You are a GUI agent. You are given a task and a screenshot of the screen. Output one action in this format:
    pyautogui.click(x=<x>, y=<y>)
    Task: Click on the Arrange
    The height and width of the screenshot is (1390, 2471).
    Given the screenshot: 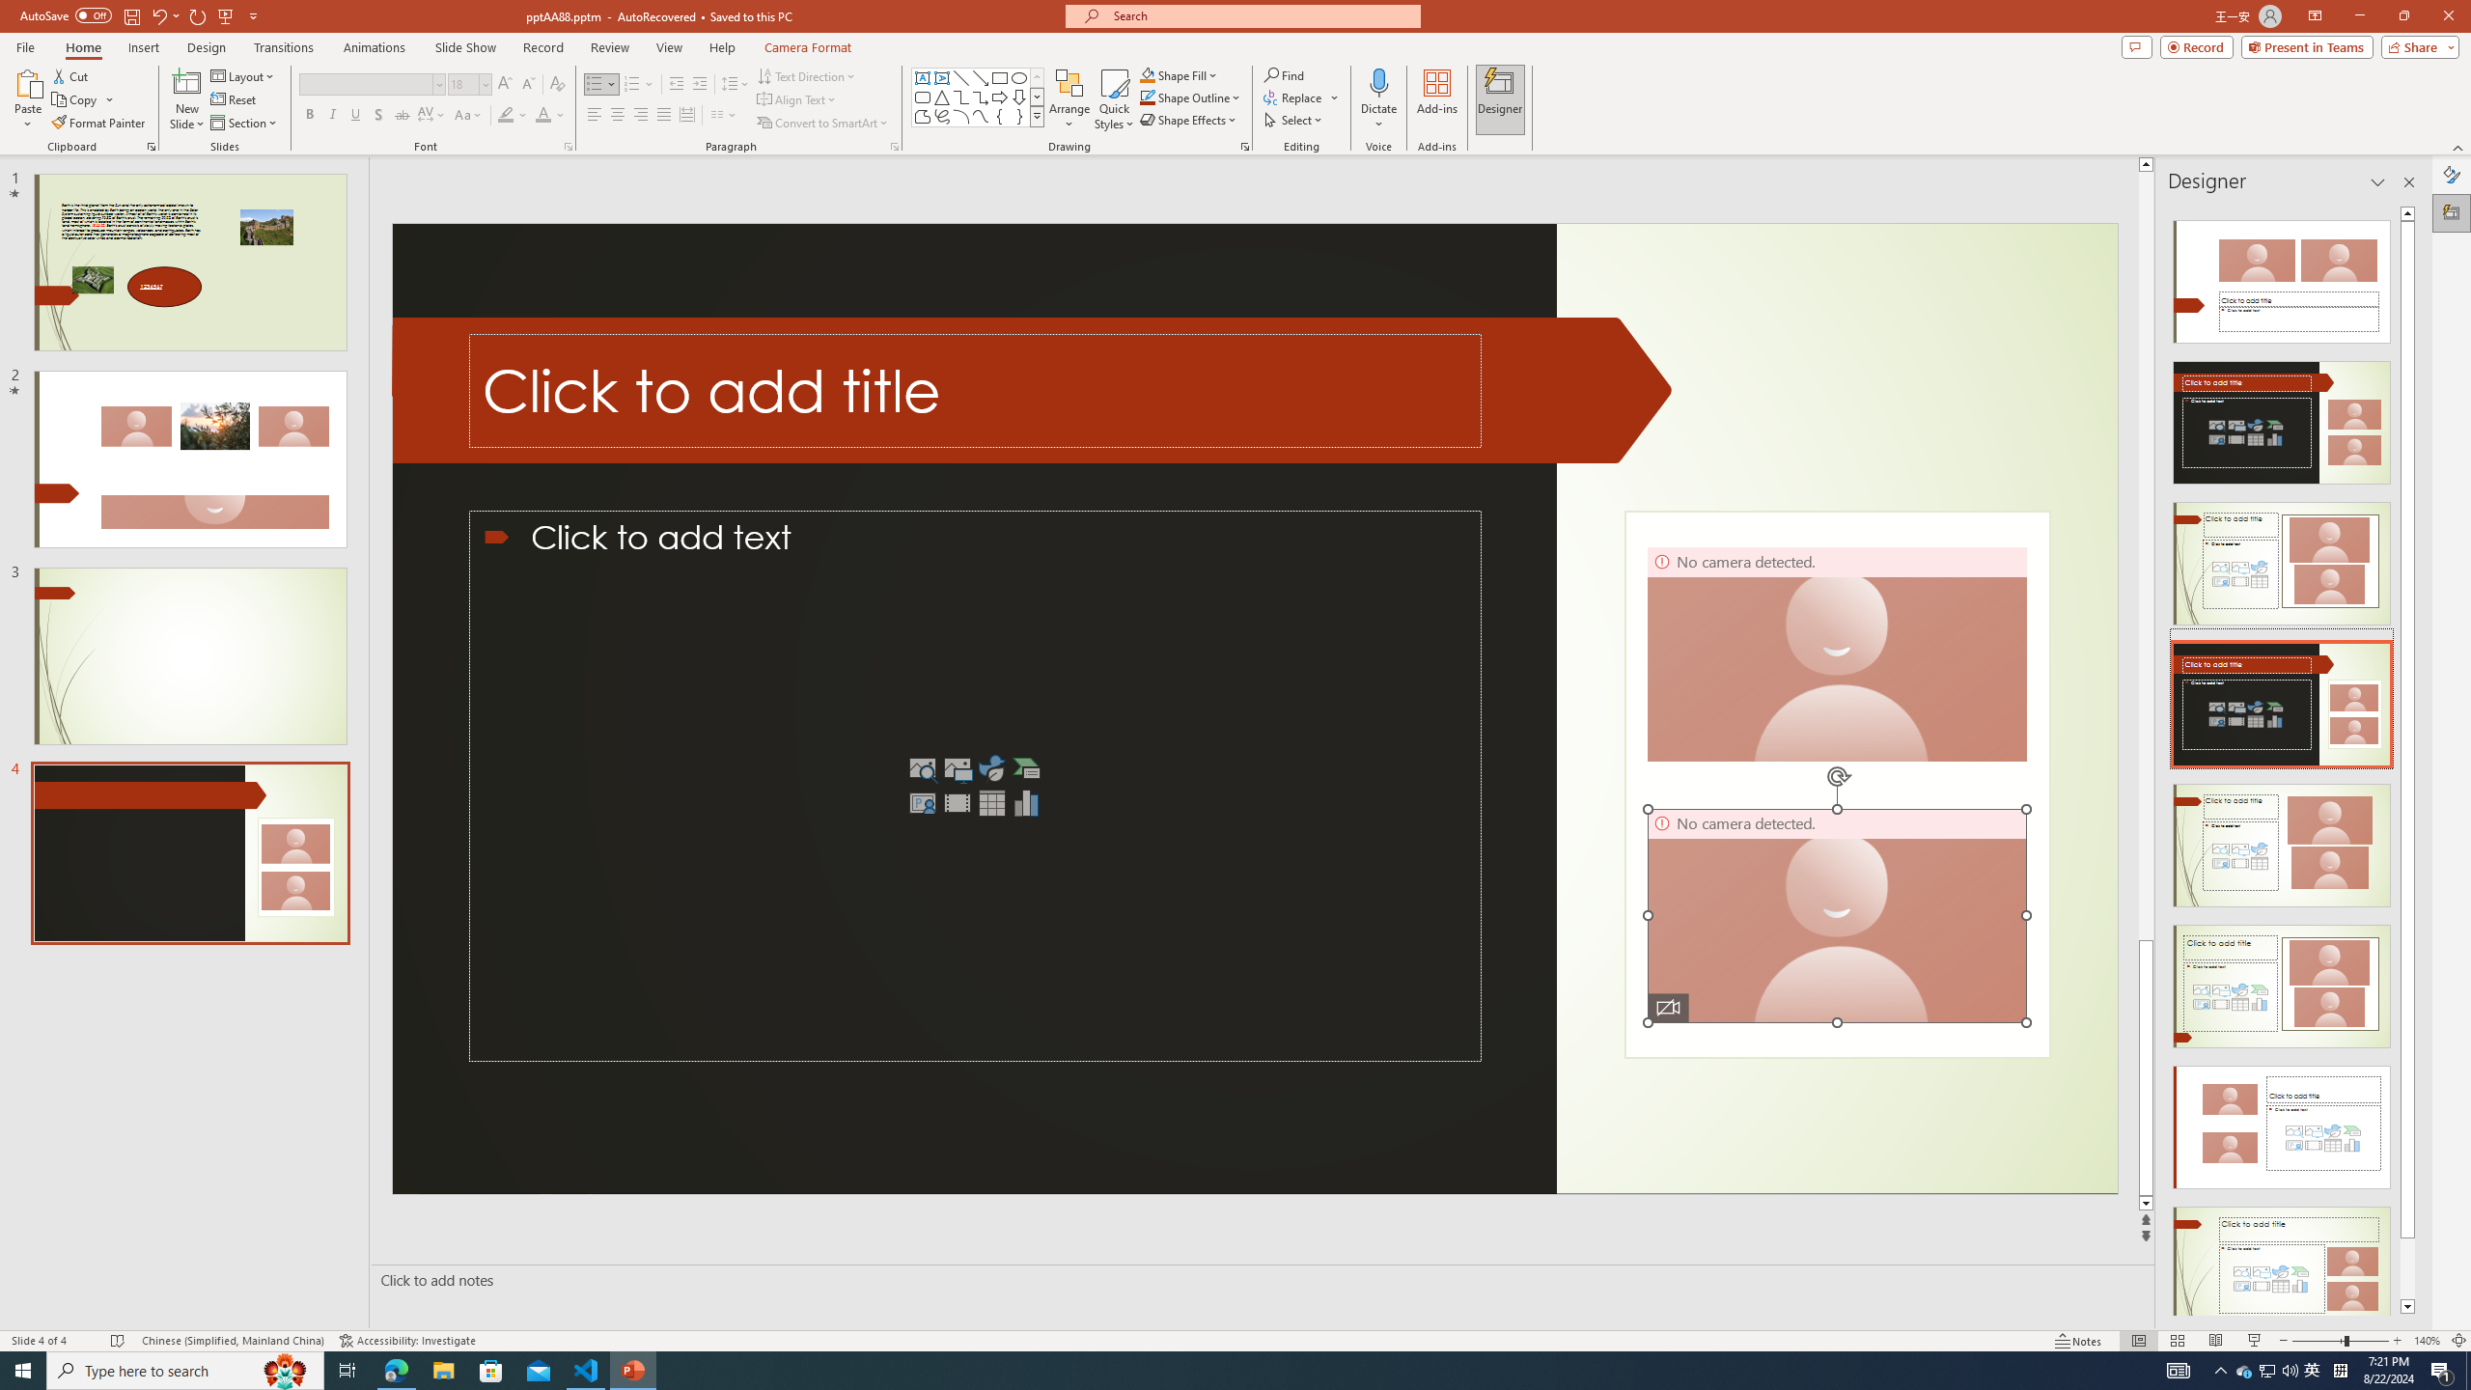 What is the action you would take?
    pyautogui.click(x=1069, y=99)
    